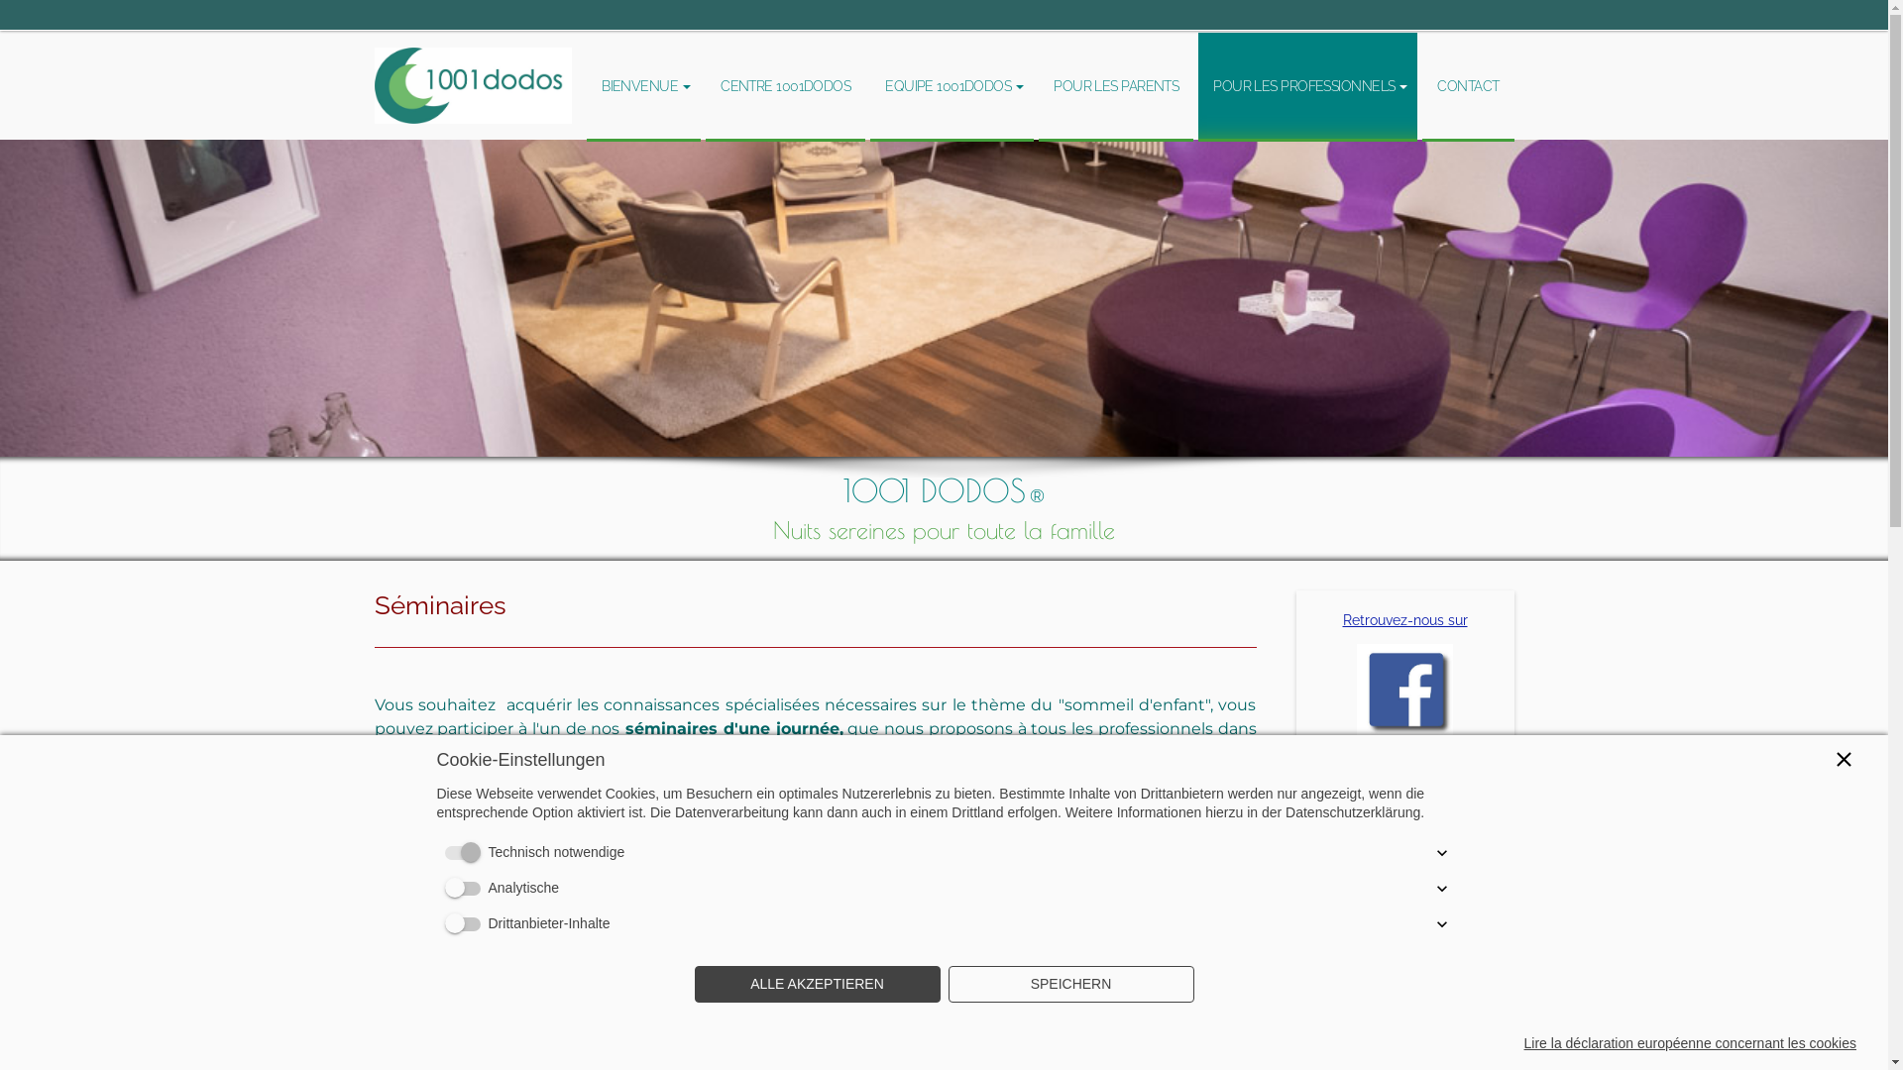 This screenshot has width=1903, height=1070. What do you see at coordinates (1308, 87) in the screenshot?
I see `POUR LES PROFESSIONNELS` at bounding box center [1308, 87].